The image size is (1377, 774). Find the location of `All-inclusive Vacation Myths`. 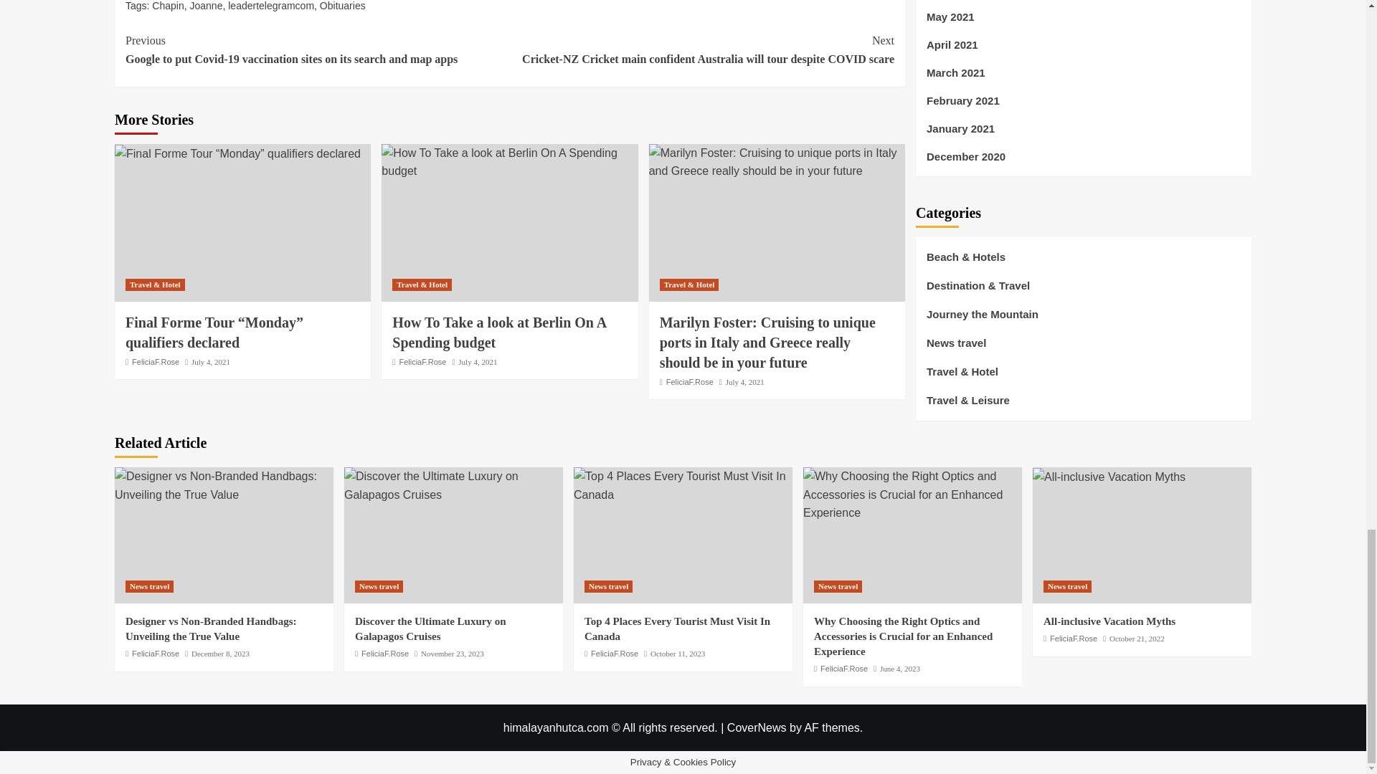

All-inclusive Vacation Myths is located at coordinates (1109, 477).